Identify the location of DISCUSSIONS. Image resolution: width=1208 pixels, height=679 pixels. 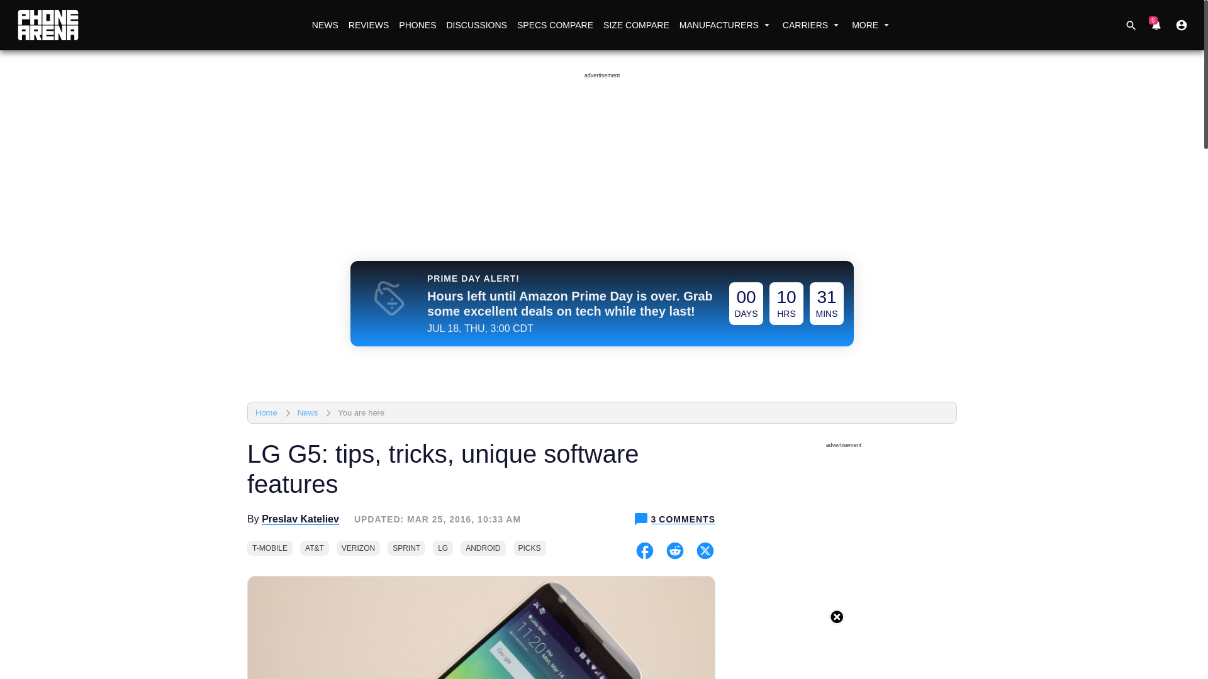
(476, 25).